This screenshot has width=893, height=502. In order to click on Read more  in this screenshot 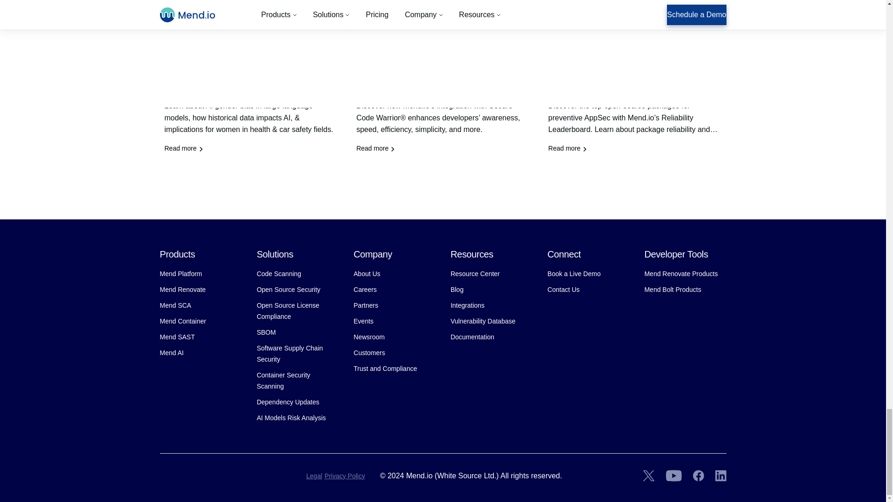, I will do `click(635, 82)`.